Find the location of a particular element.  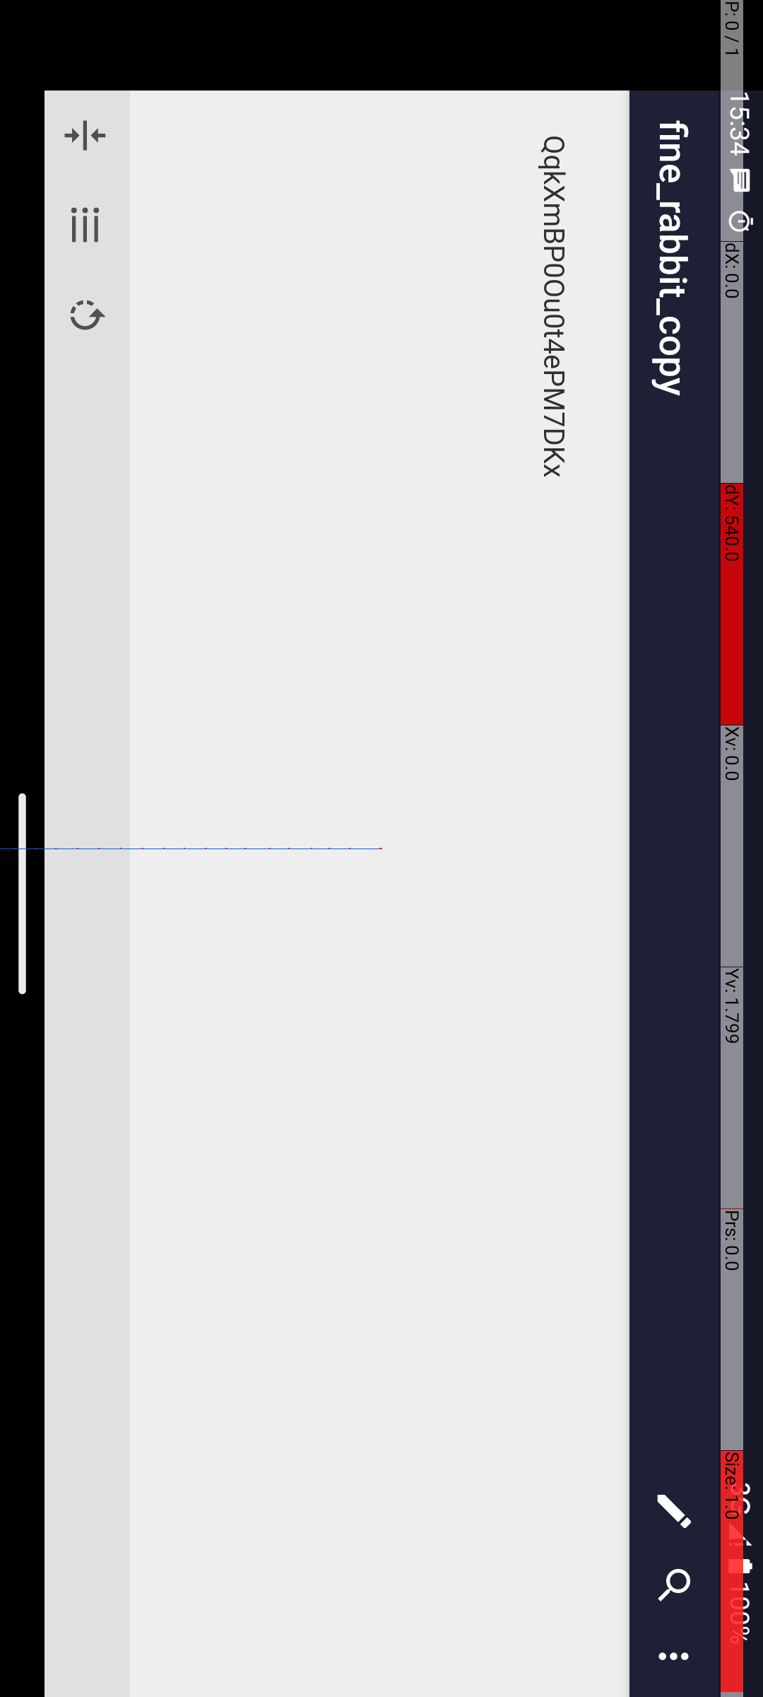

QqkXmBP0Ou0t4ePM7DKx is located at coordinates (894, 209).